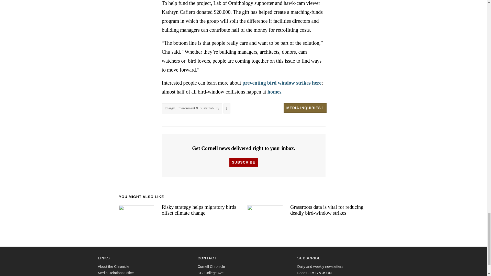  I want to click on Risky strategy helps migratory birds offset climate change, so click(136, 214).